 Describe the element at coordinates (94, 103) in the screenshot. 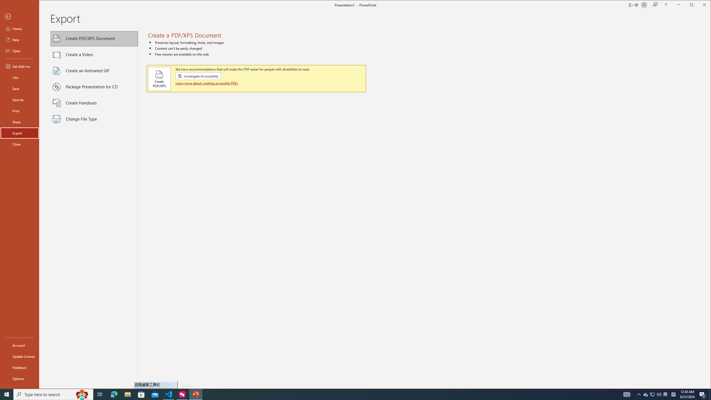

I see `Create Handouts` at that location.